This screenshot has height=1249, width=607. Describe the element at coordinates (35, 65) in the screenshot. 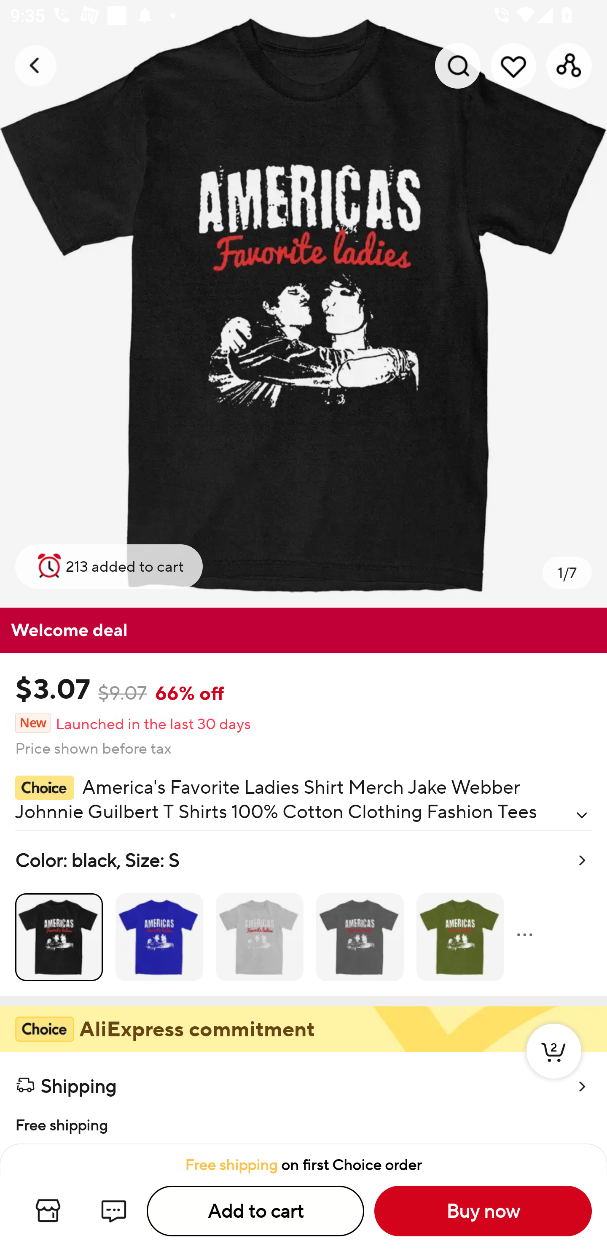

I see `Navigate up` at that location.